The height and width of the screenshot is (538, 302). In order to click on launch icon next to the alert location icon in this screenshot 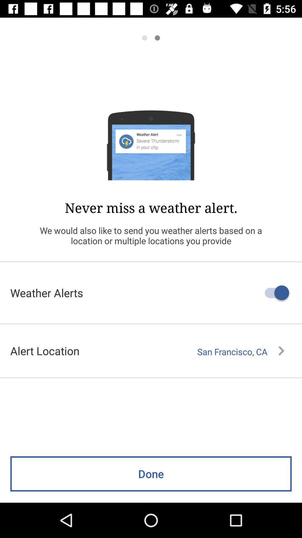, I will do `click(241, 352)`.